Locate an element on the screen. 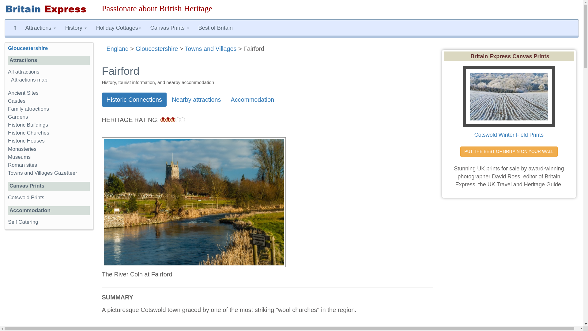 This screenshot has width=588, height=331. Best of Britain is located at coordinates (216, 28).